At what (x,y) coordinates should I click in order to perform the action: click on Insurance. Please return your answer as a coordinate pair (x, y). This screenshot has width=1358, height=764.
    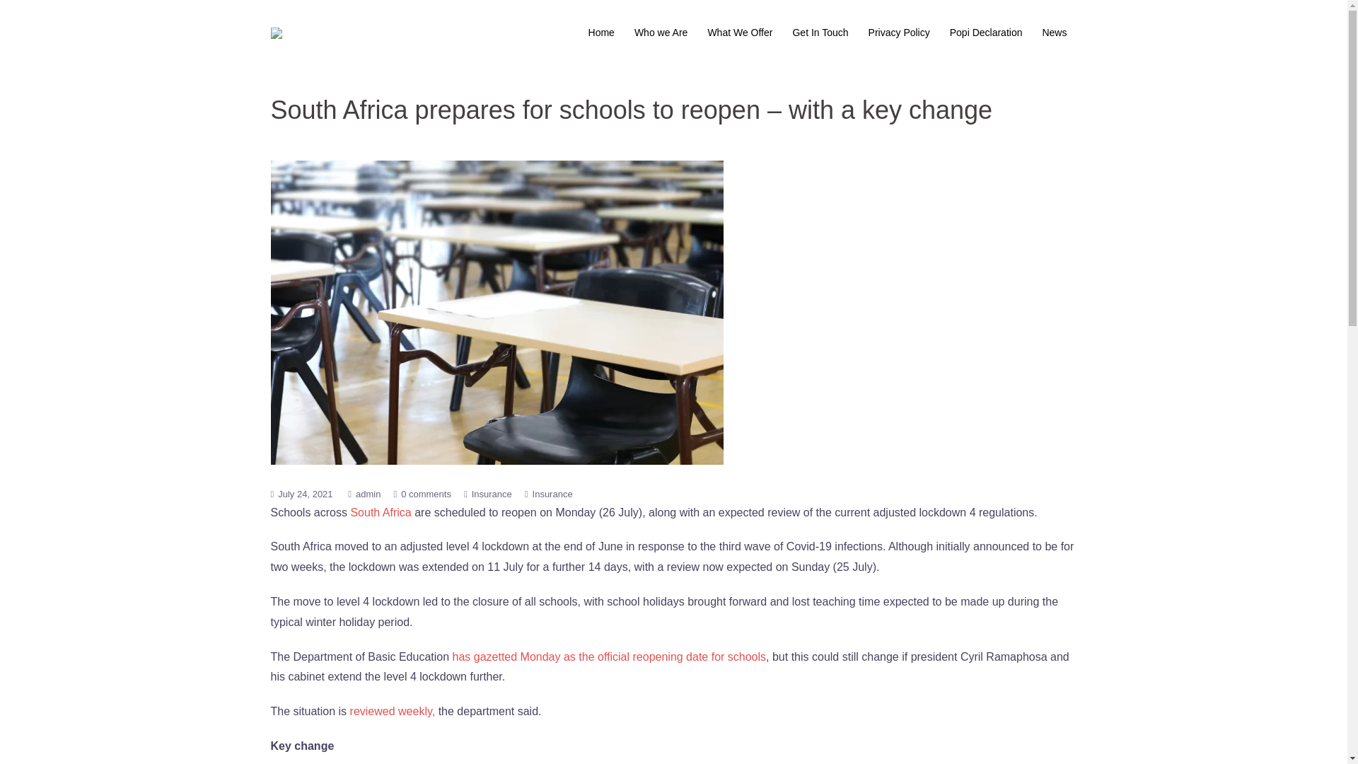
    Looking at the image, I should click on (552, 494).